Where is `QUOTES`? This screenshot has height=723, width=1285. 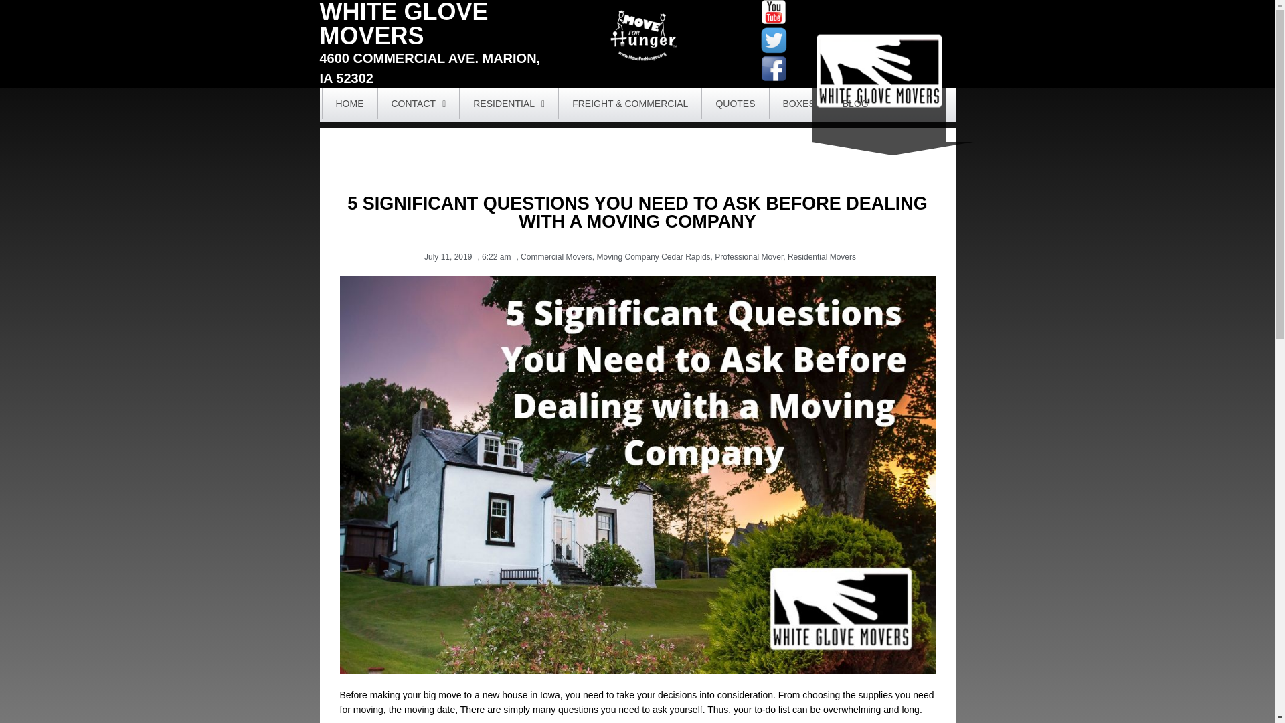
QUOTES is located at coordinates (735, 103).